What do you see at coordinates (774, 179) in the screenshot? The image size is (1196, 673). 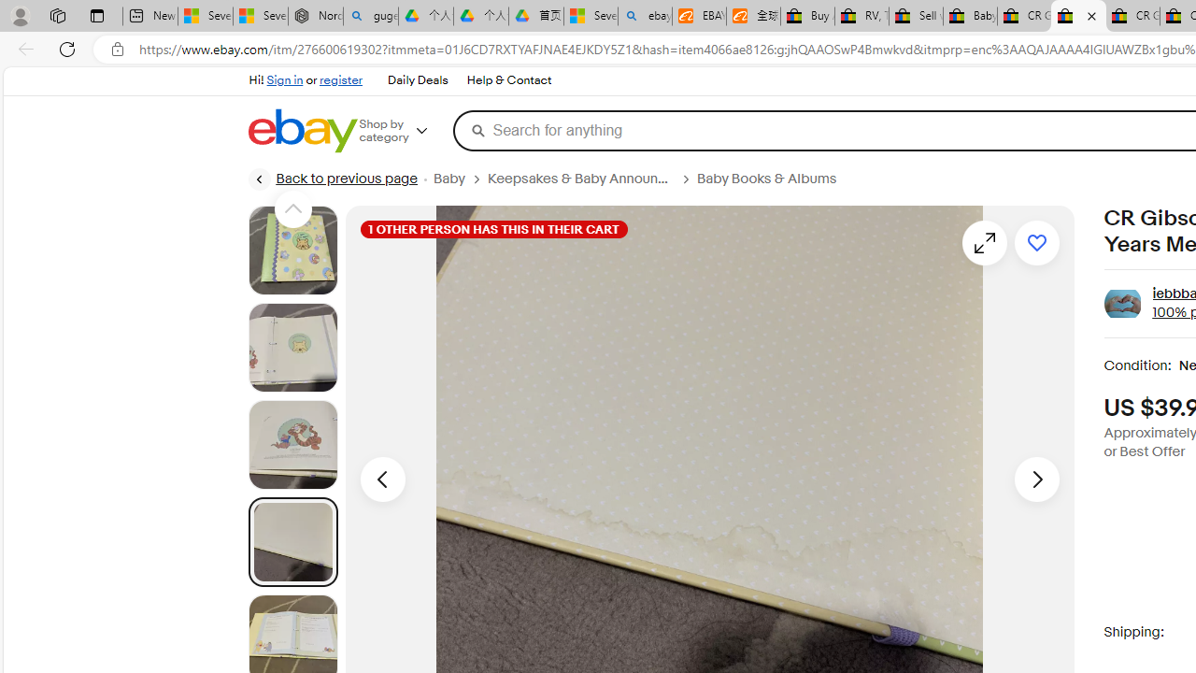 I see `Baby Books & Albums` at bounding box center [774, 179].